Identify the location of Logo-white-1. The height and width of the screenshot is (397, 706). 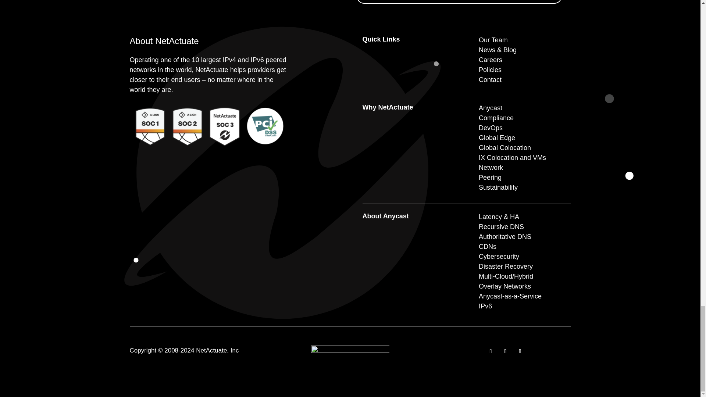
(350, 354).